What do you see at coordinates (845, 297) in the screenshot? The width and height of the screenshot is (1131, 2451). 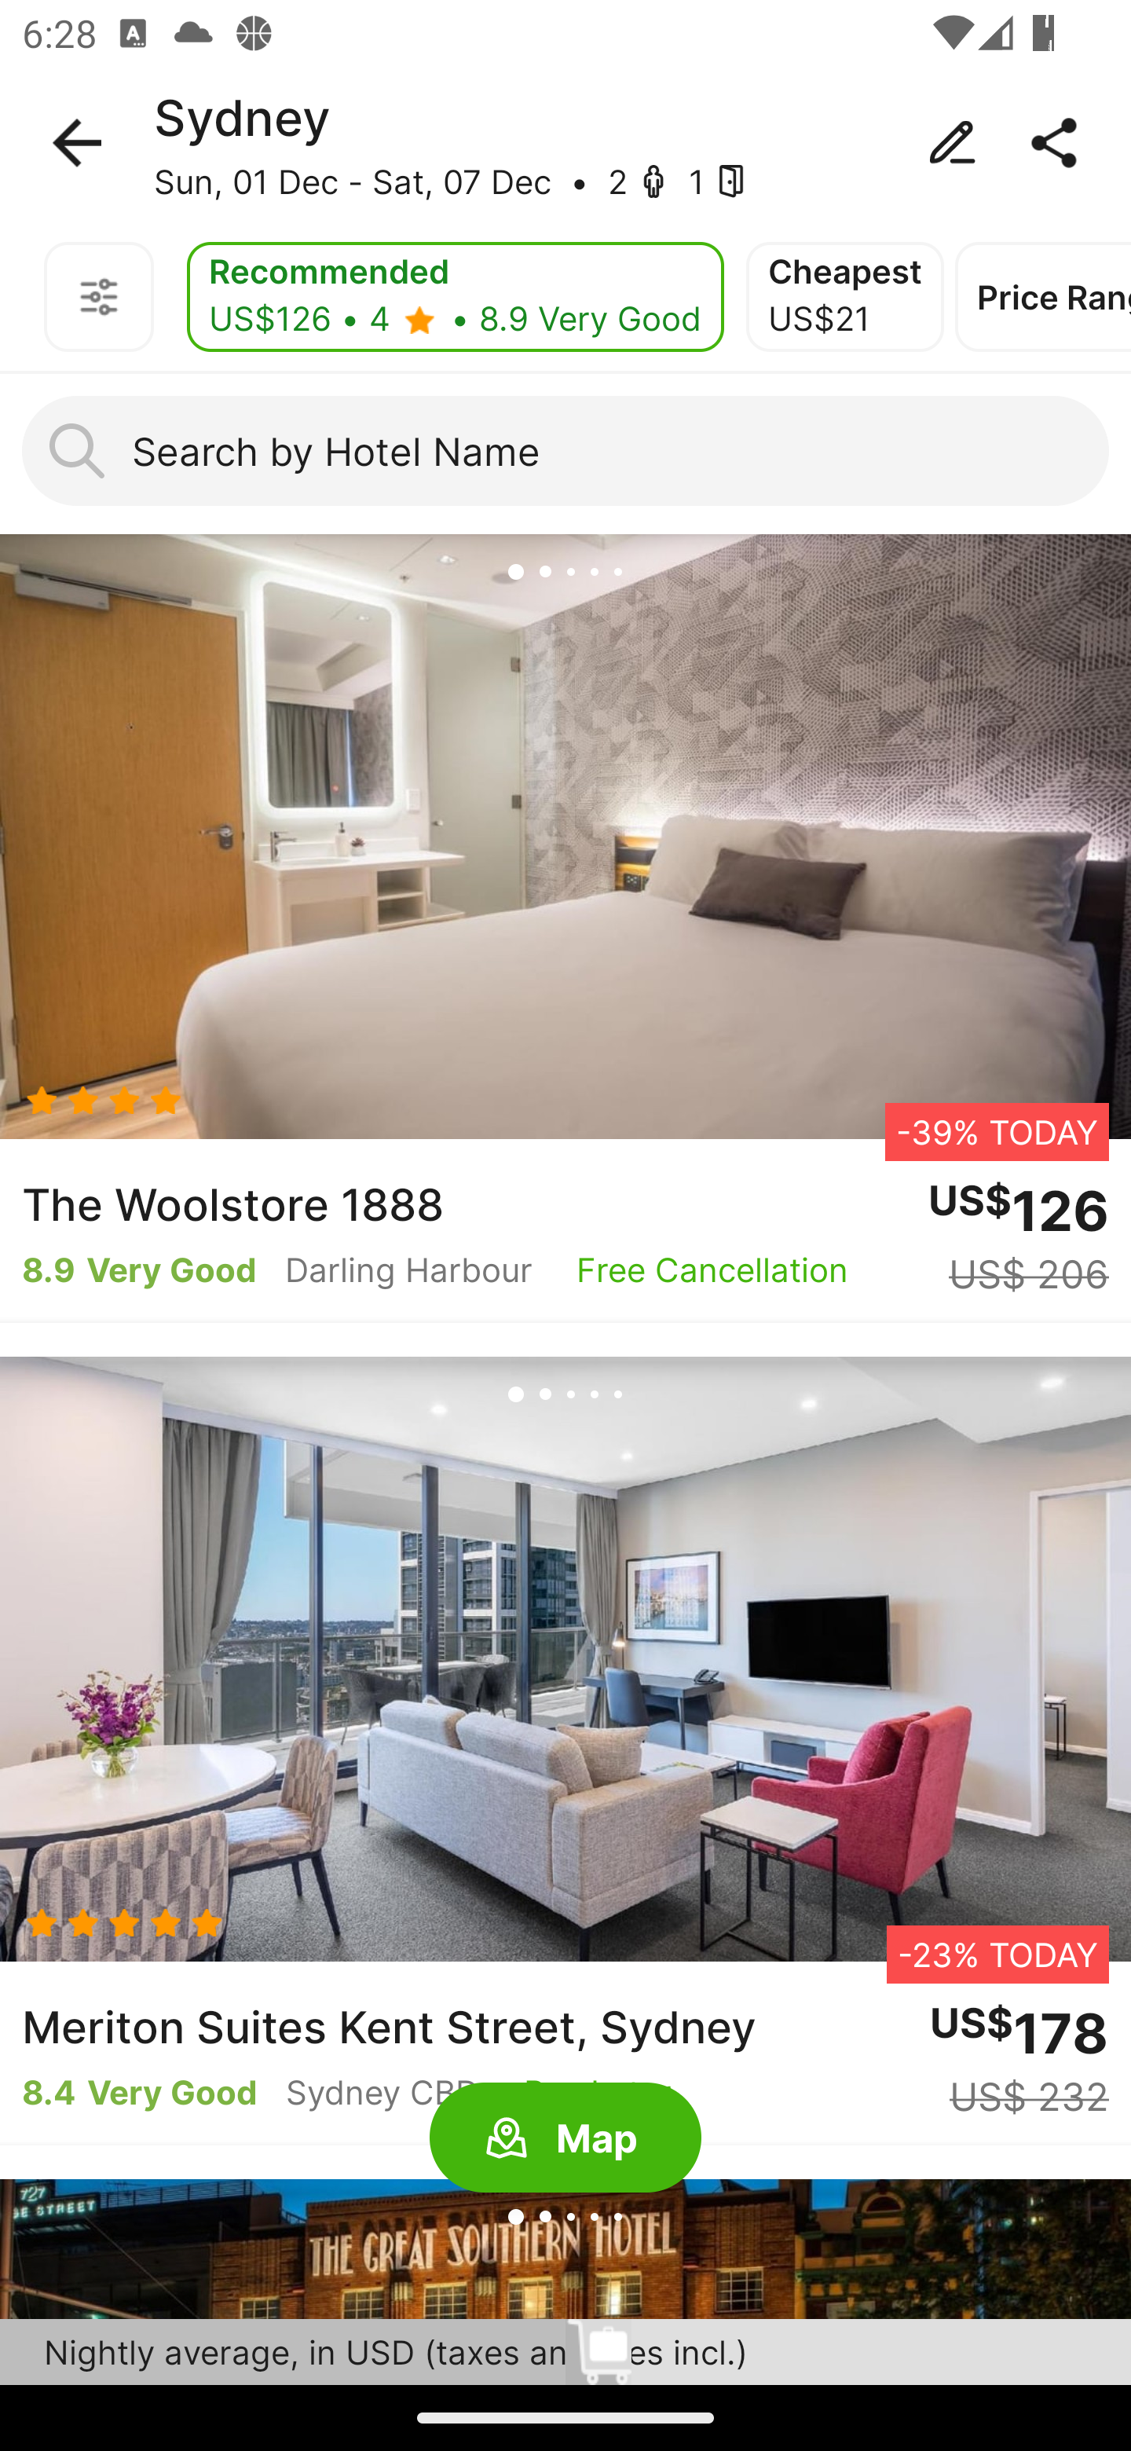 I see `Cheapest US$21` at bounding box center [845, 297].